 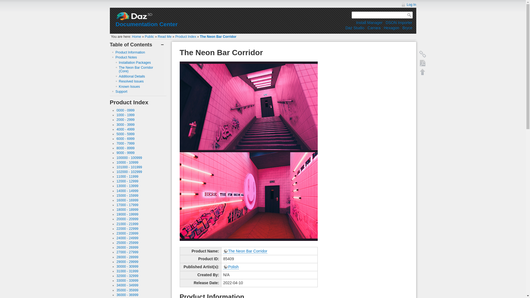 I want to click on 4000 - 4999, so click(x=125, y=129).